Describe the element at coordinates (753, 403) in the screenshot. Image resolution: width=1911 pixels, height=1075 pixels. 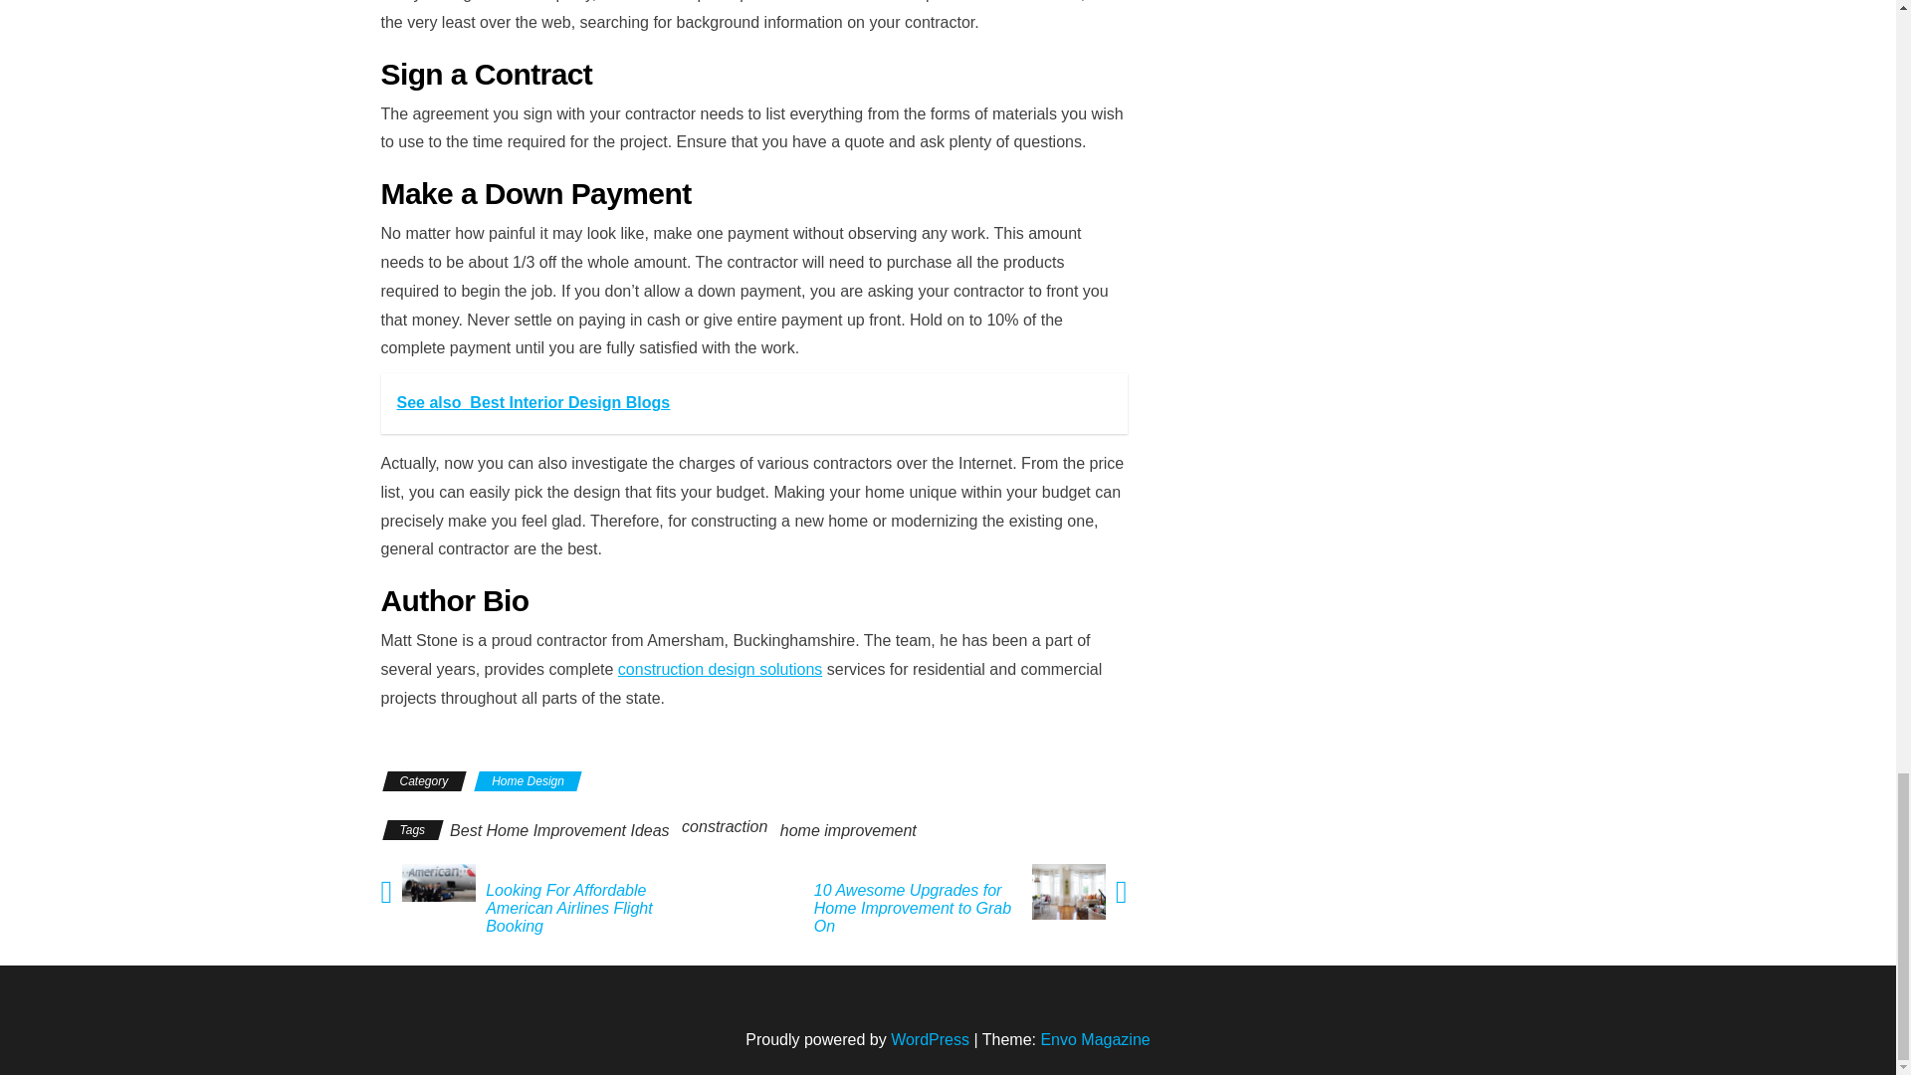
I see `See also  Best Interior Design Blogs` at that location.